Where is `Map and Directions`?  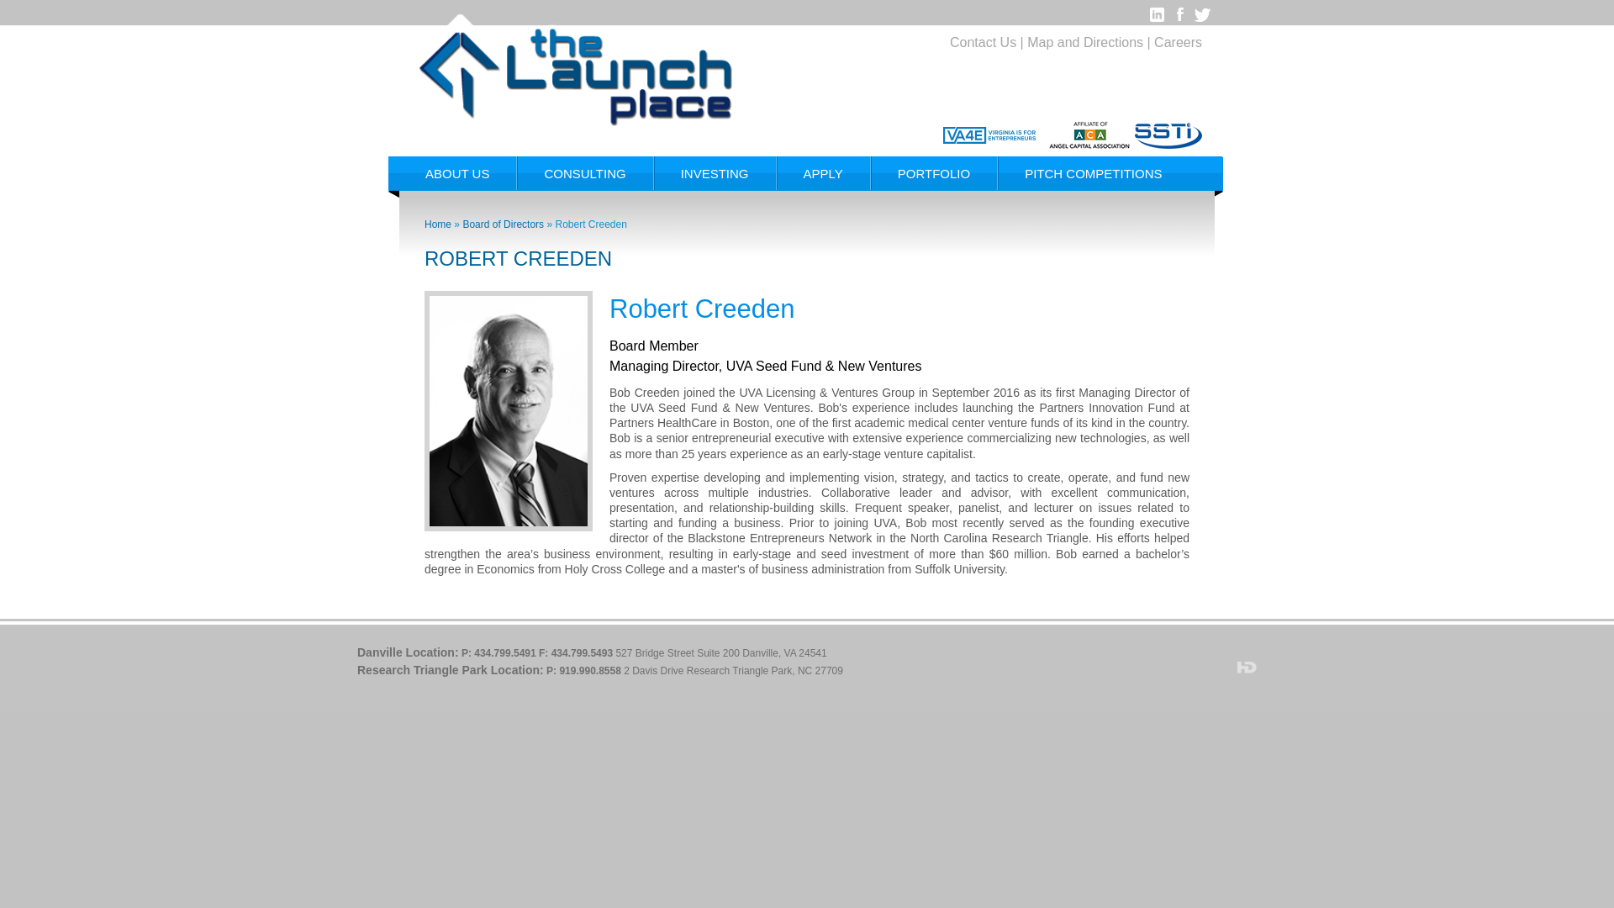
Map and Directions is located at coordinates (1084, 42).